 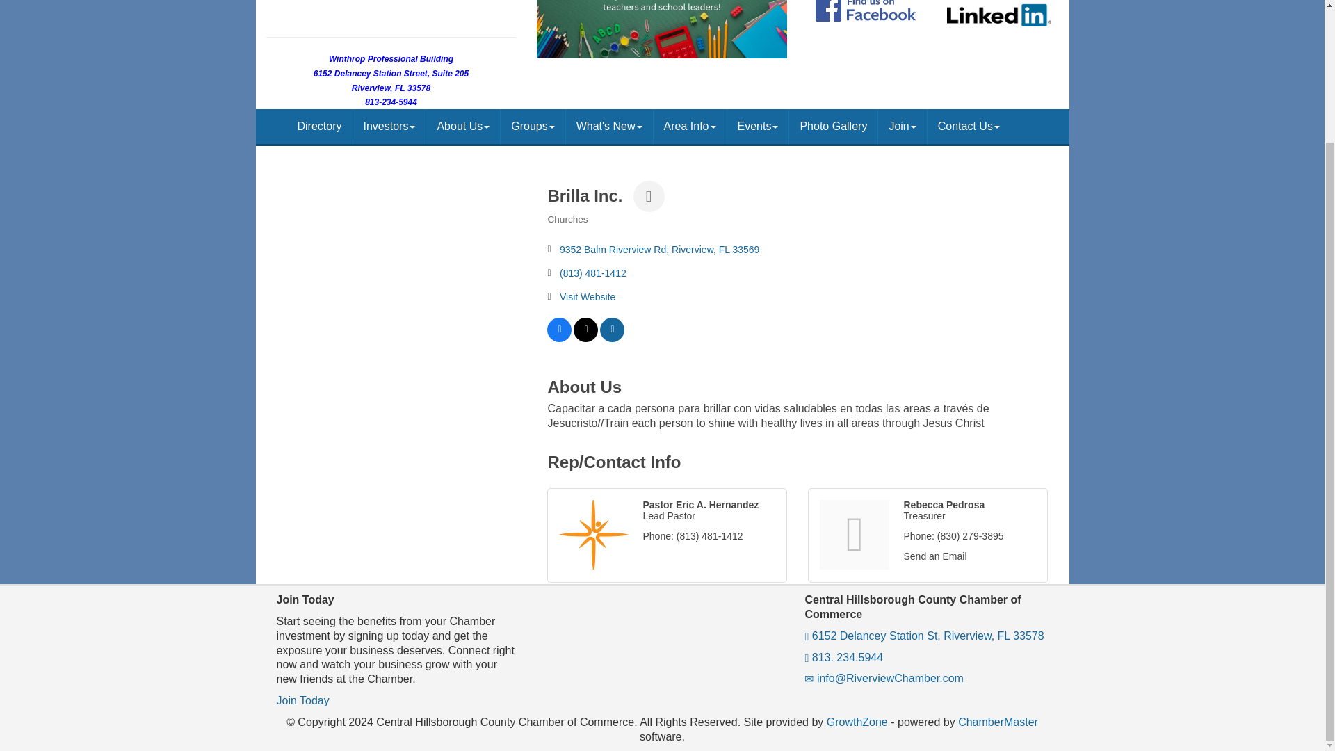 I want to click on What's New, so click(x=609, y=127).